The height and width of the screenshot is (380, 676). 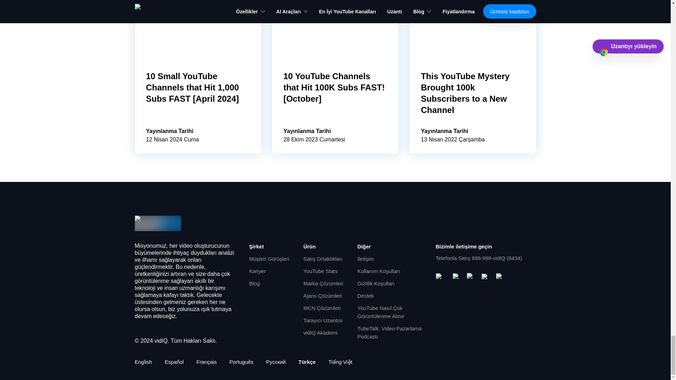 What do you see at coordinates (486, 277) in the screenshot?
I see `Twitter` at bounding box center [486, 277].